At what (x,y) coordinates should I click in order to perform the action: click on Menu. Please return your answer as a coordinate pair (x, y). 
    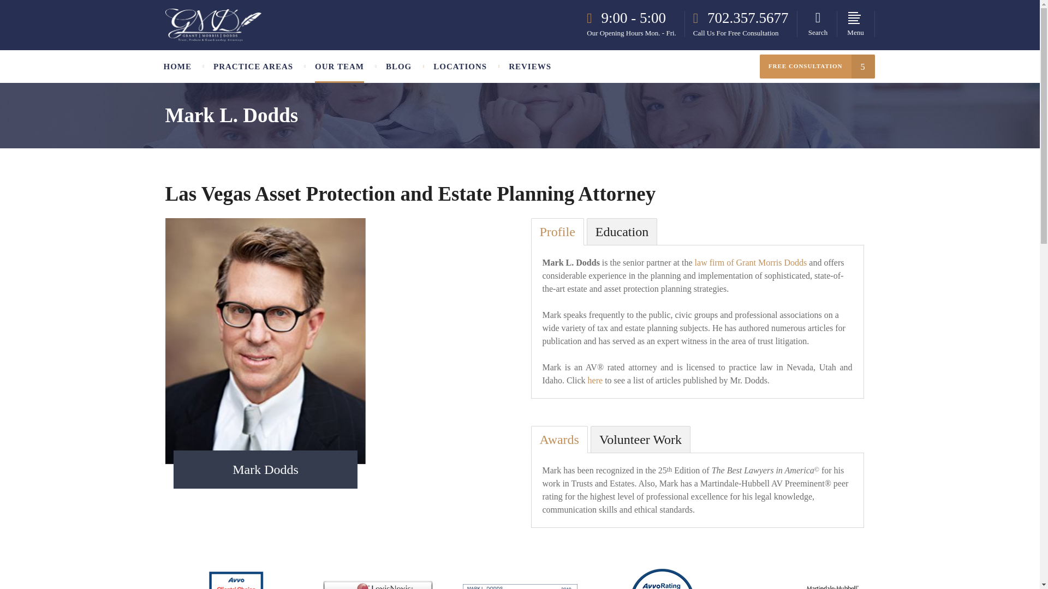
    Looking at the image, I should click on (856, 24).